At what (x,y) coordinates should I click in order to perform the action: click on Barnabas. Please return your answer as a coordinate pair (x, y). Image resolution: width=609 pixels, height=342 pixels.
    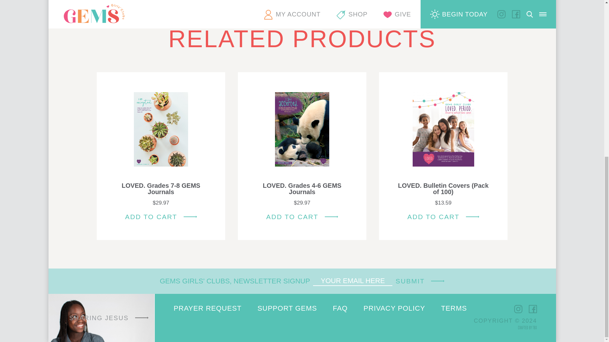
    Looking at the image, I should click on (180, 326).